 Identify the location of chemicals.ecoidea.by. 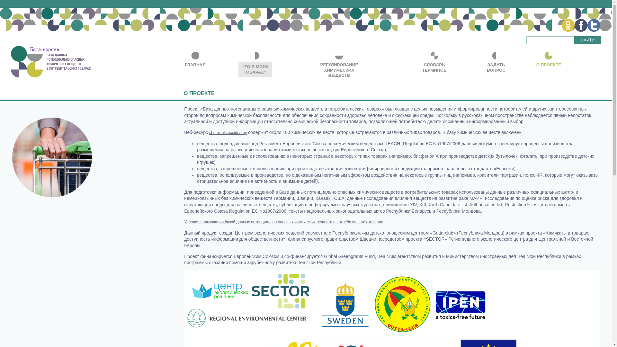
(228, 133).